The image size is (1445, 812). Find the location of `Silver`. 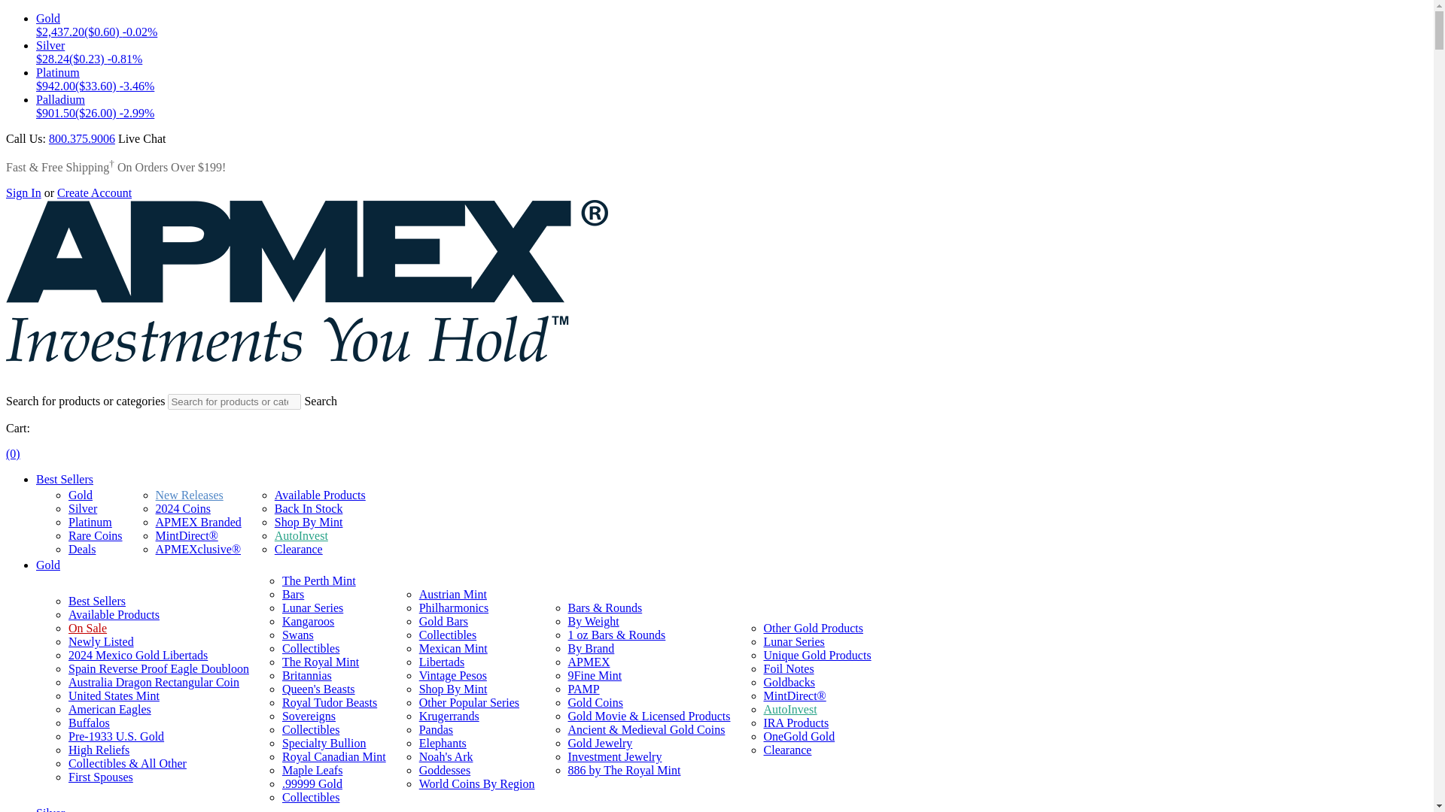

Silver is located at coordinates (82, 508).